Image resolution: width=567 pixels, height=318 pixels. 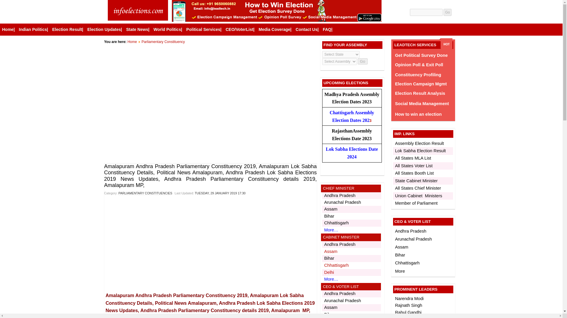 What do you see at coordinates (138, 11) in the screenshot?
I see `Election Results 2023 Lok Sabha Assembly Candidate India` at bounding box center [138, 11].